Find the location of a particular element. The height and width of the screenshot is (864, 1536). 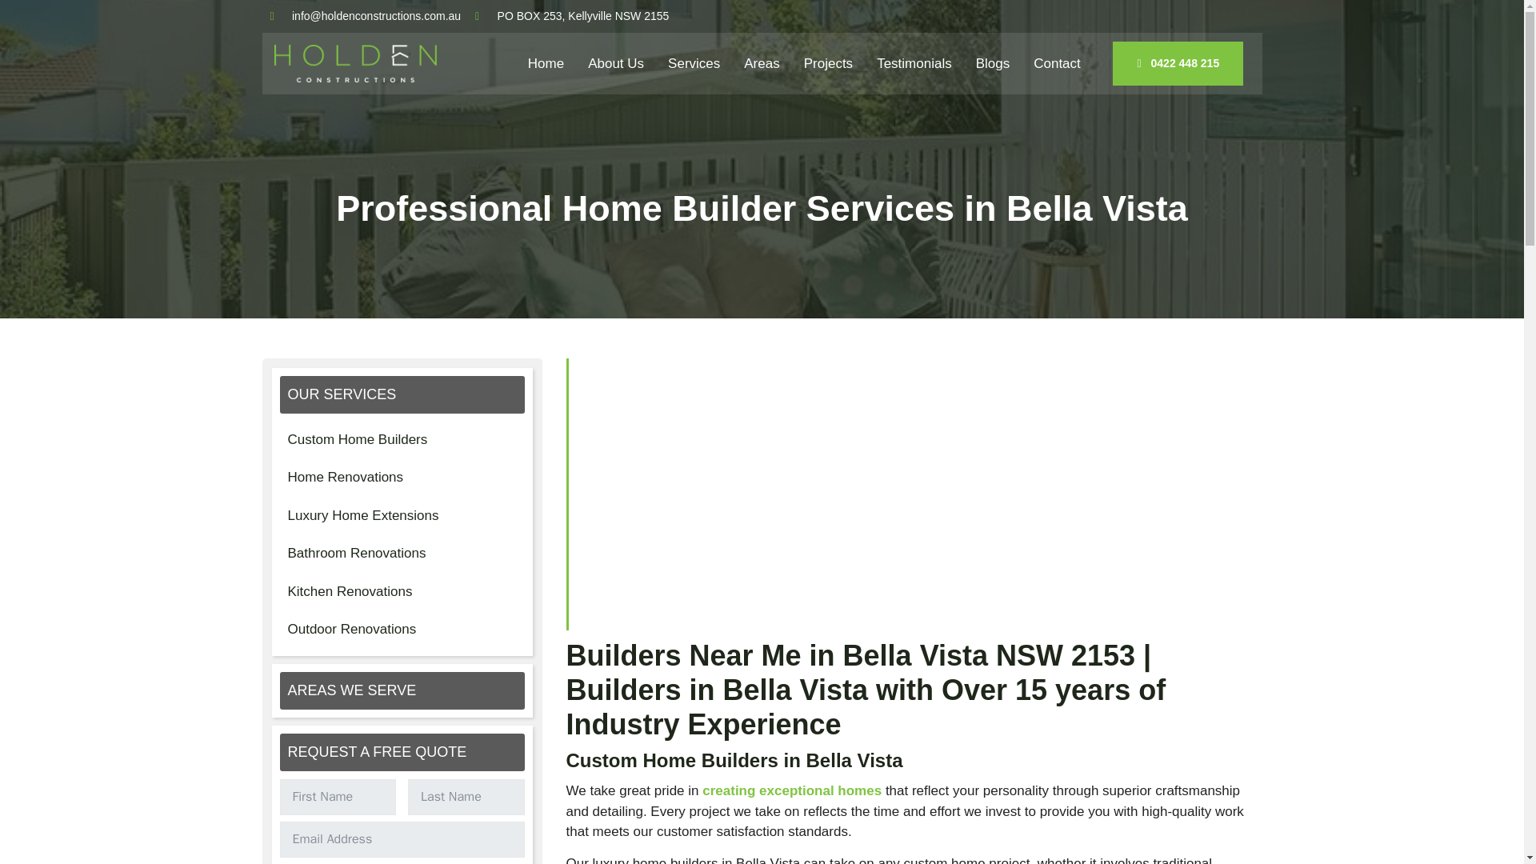

Areas is located at coordinates (762, 64).